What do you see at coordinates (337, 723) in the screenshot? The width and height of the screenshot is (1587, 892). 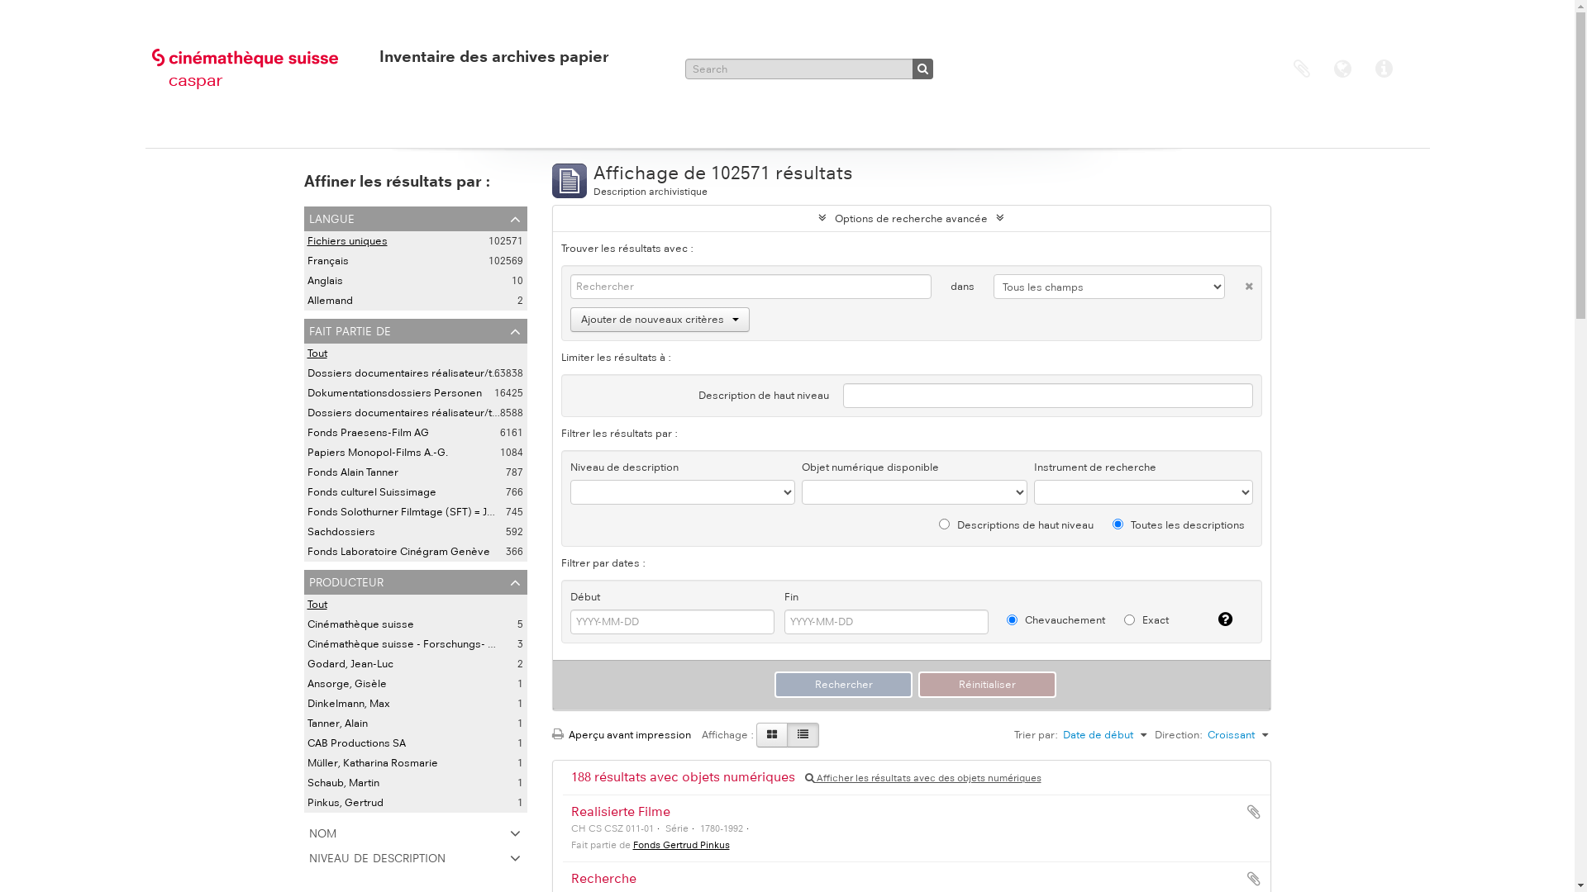 I see `Tanner, Alain` at bounding box center [337, 723].